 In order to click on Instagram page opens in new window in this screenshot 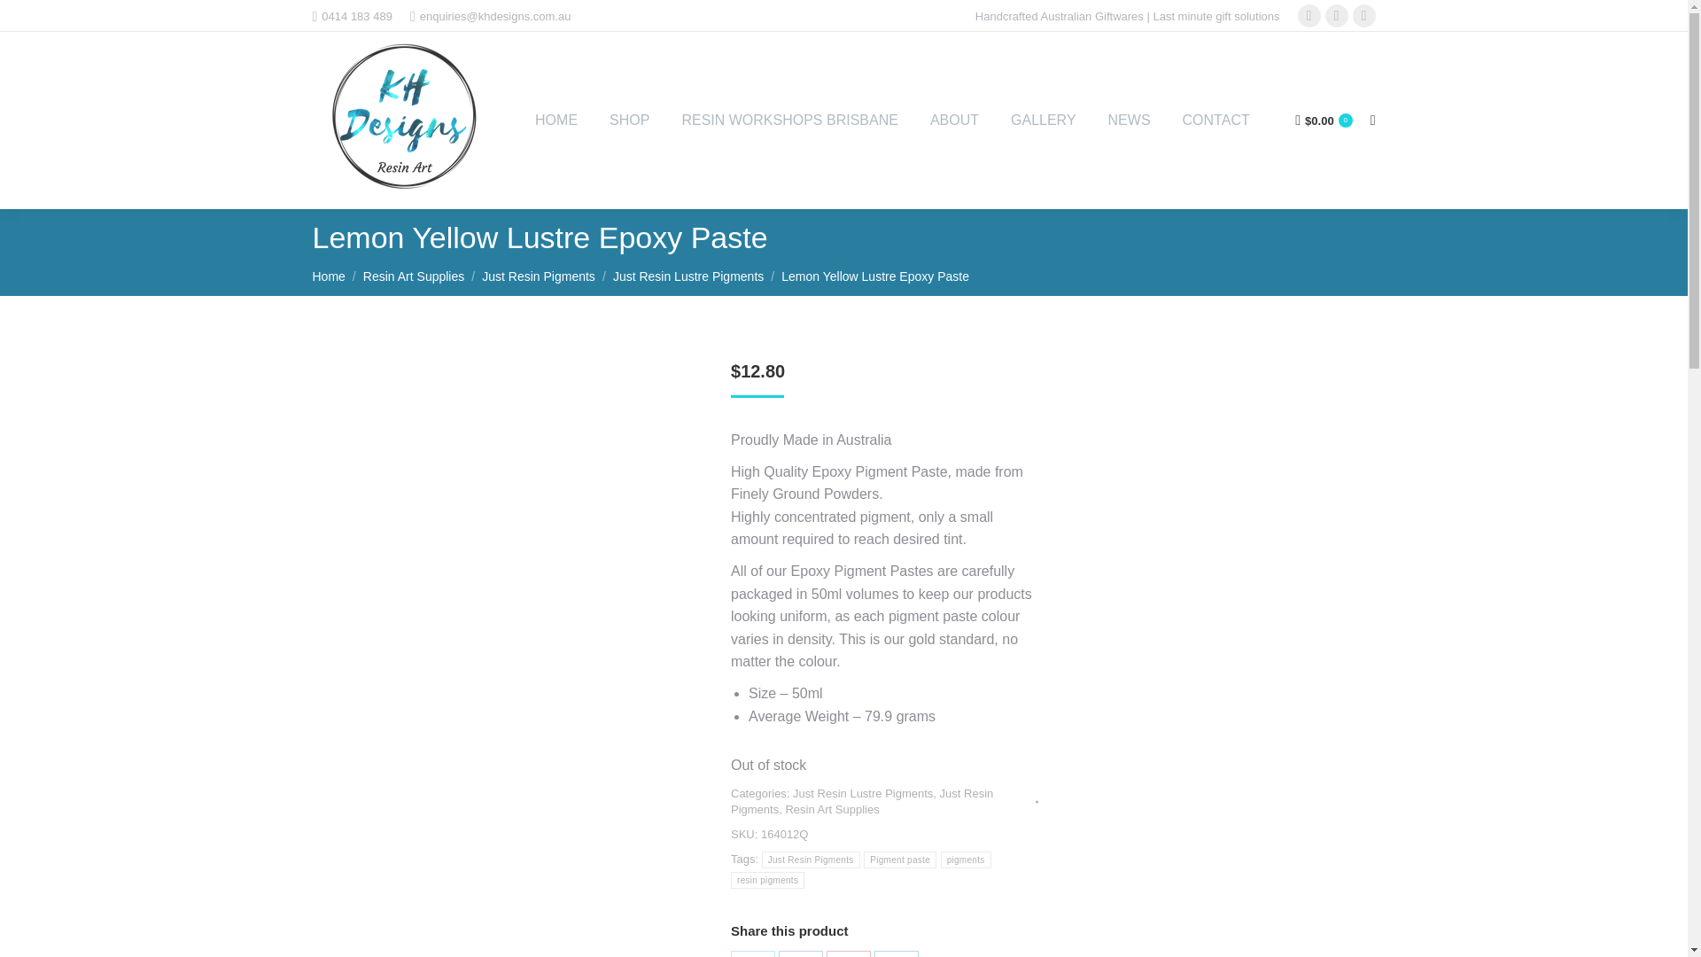, I will do `click(1364, 16)`.